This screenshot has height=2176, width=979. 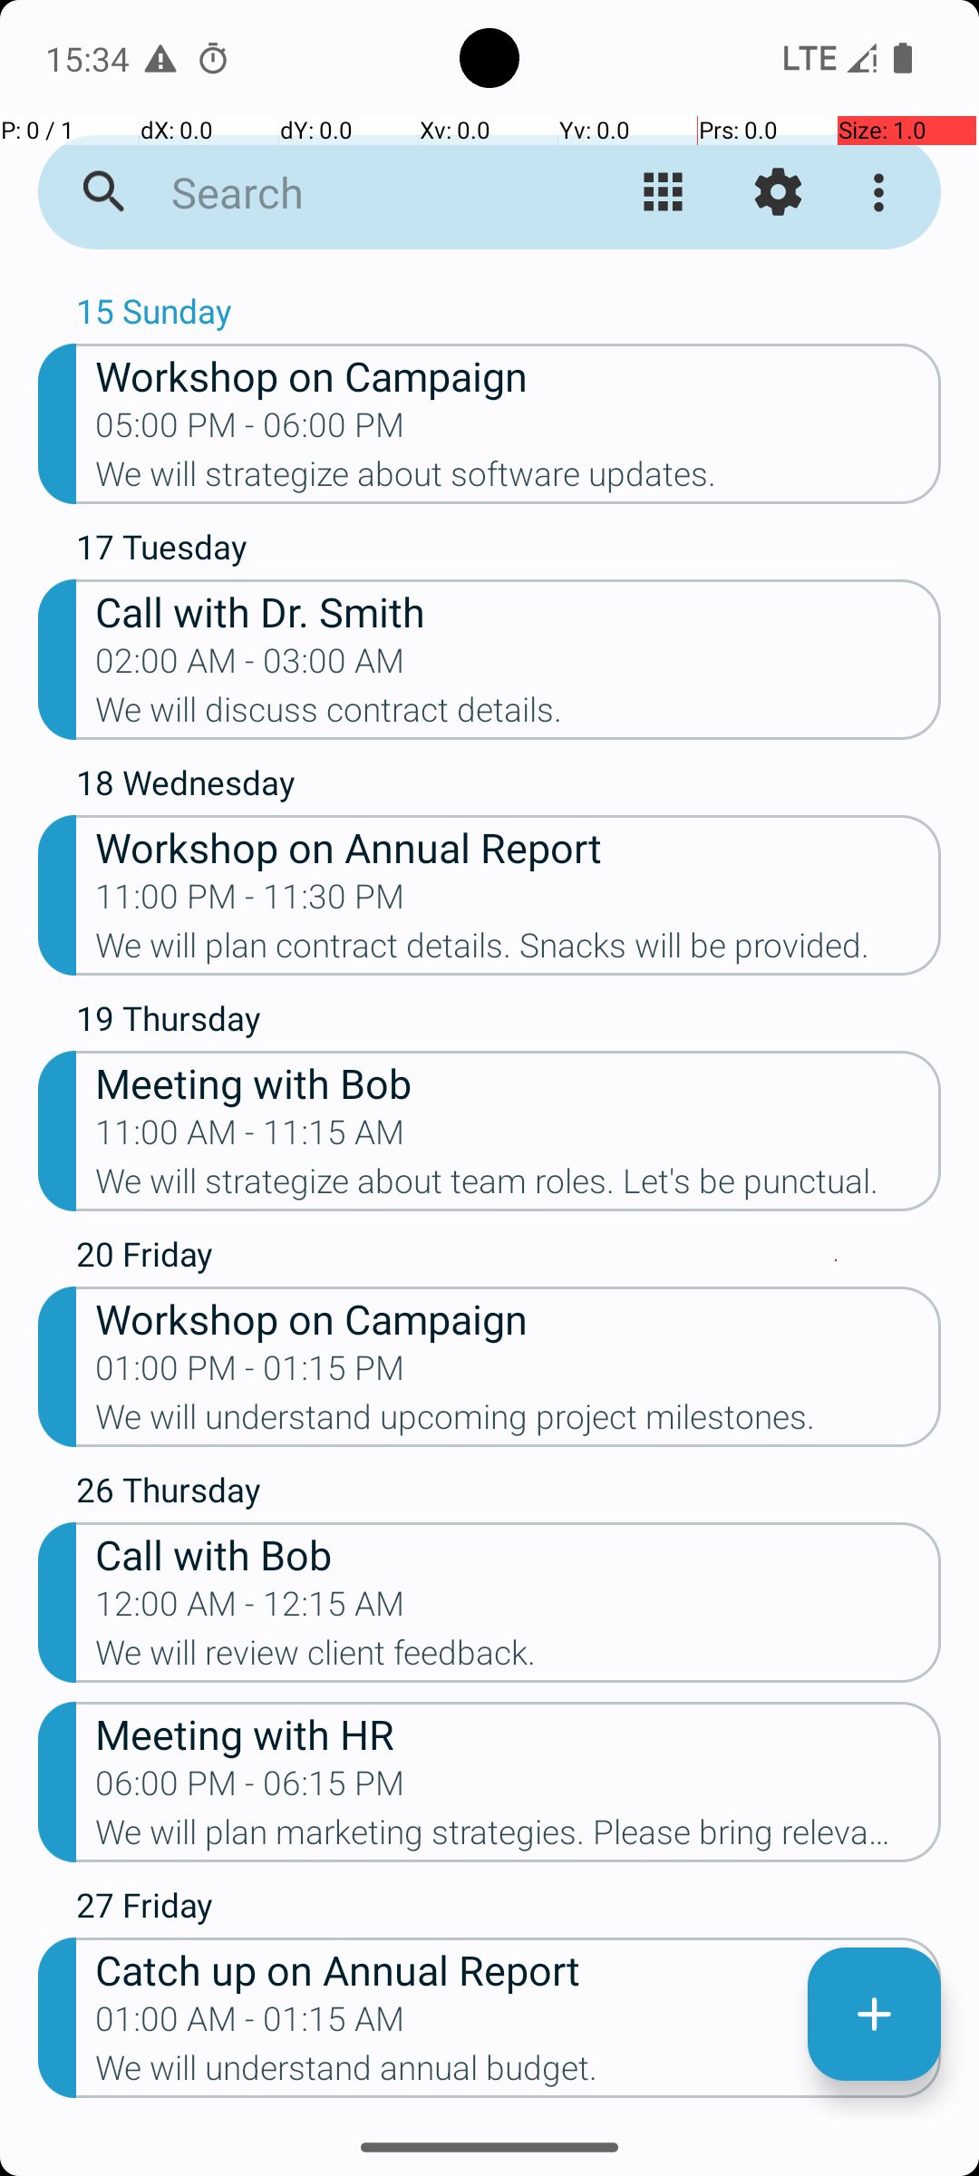 I want to click on We will plan marketing strategies. Please bring relevant documents., so click(x=519, y=1838).